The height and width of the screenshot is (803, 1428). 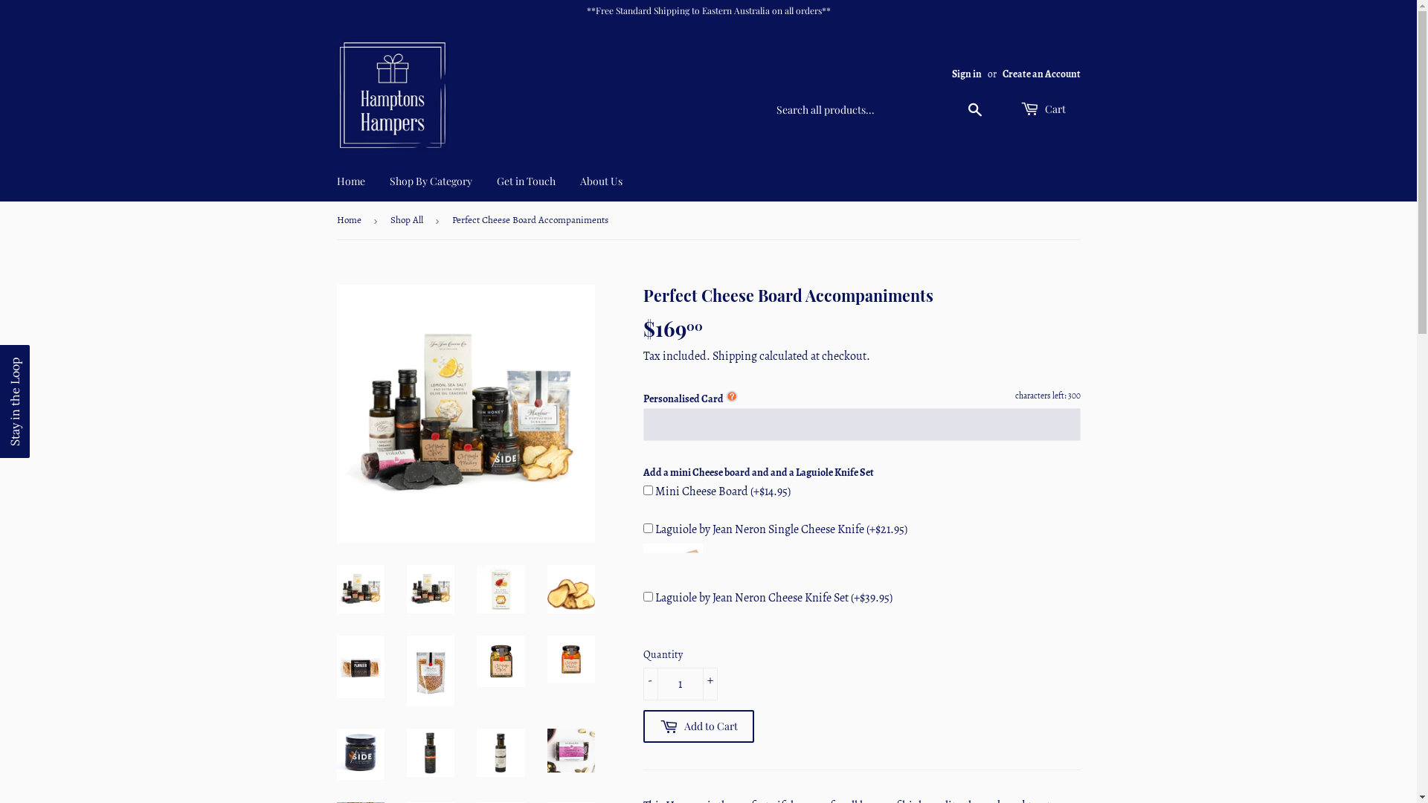 What do you see at coordinates (351, 161) in the screenshot?
I see `Home` at bounding box center [351, 161].